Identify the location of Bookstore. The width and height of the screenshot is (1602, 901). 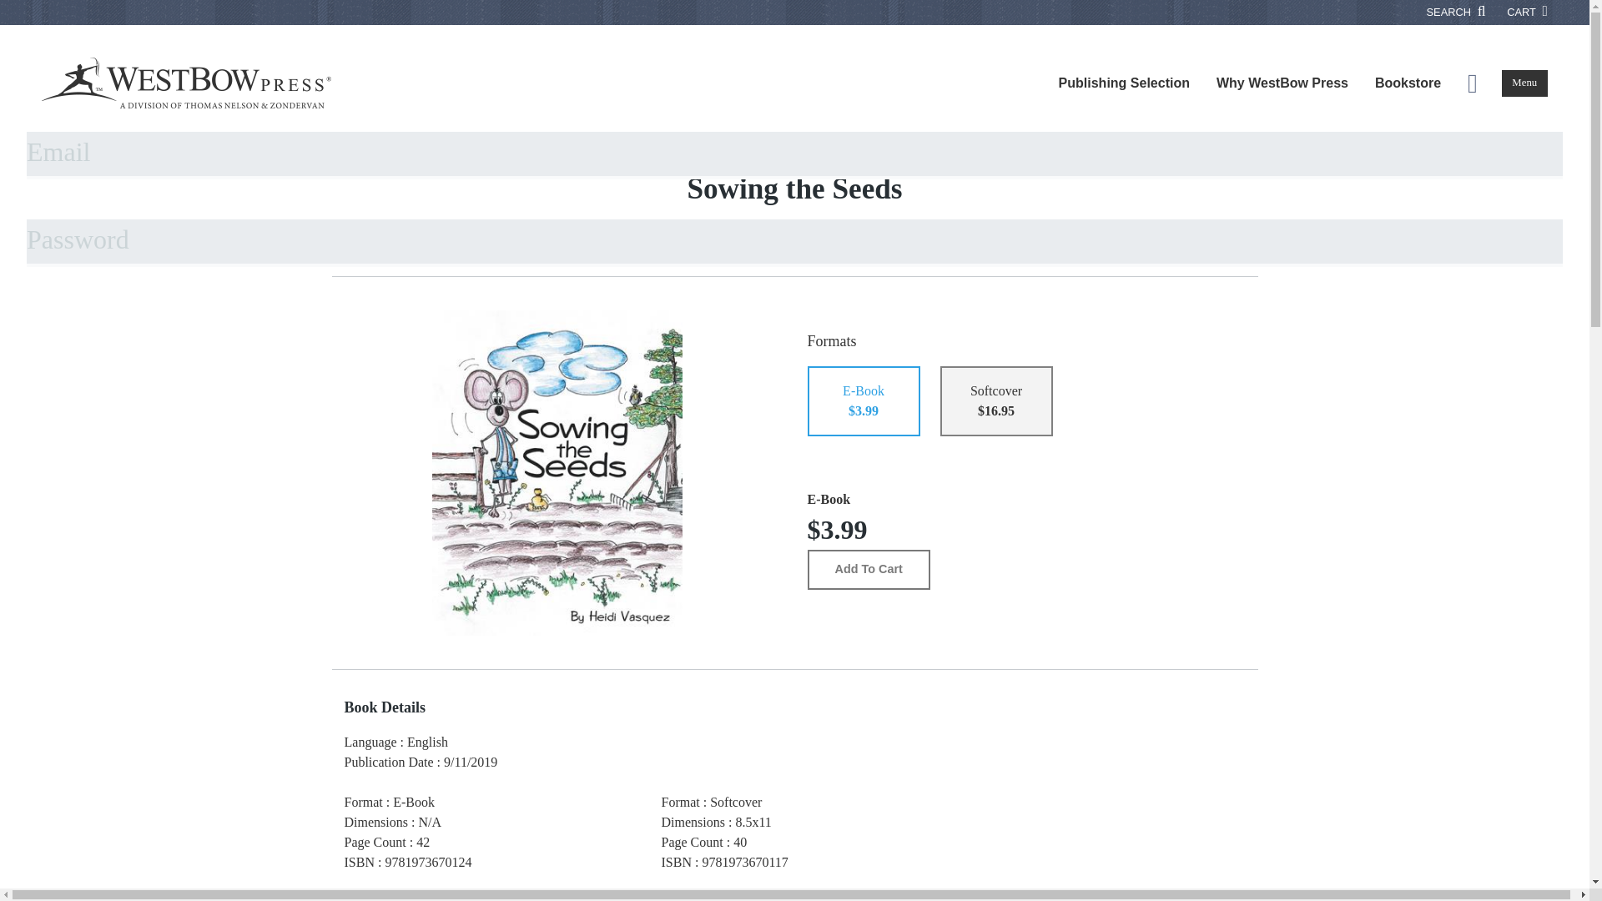
(1408, 83).